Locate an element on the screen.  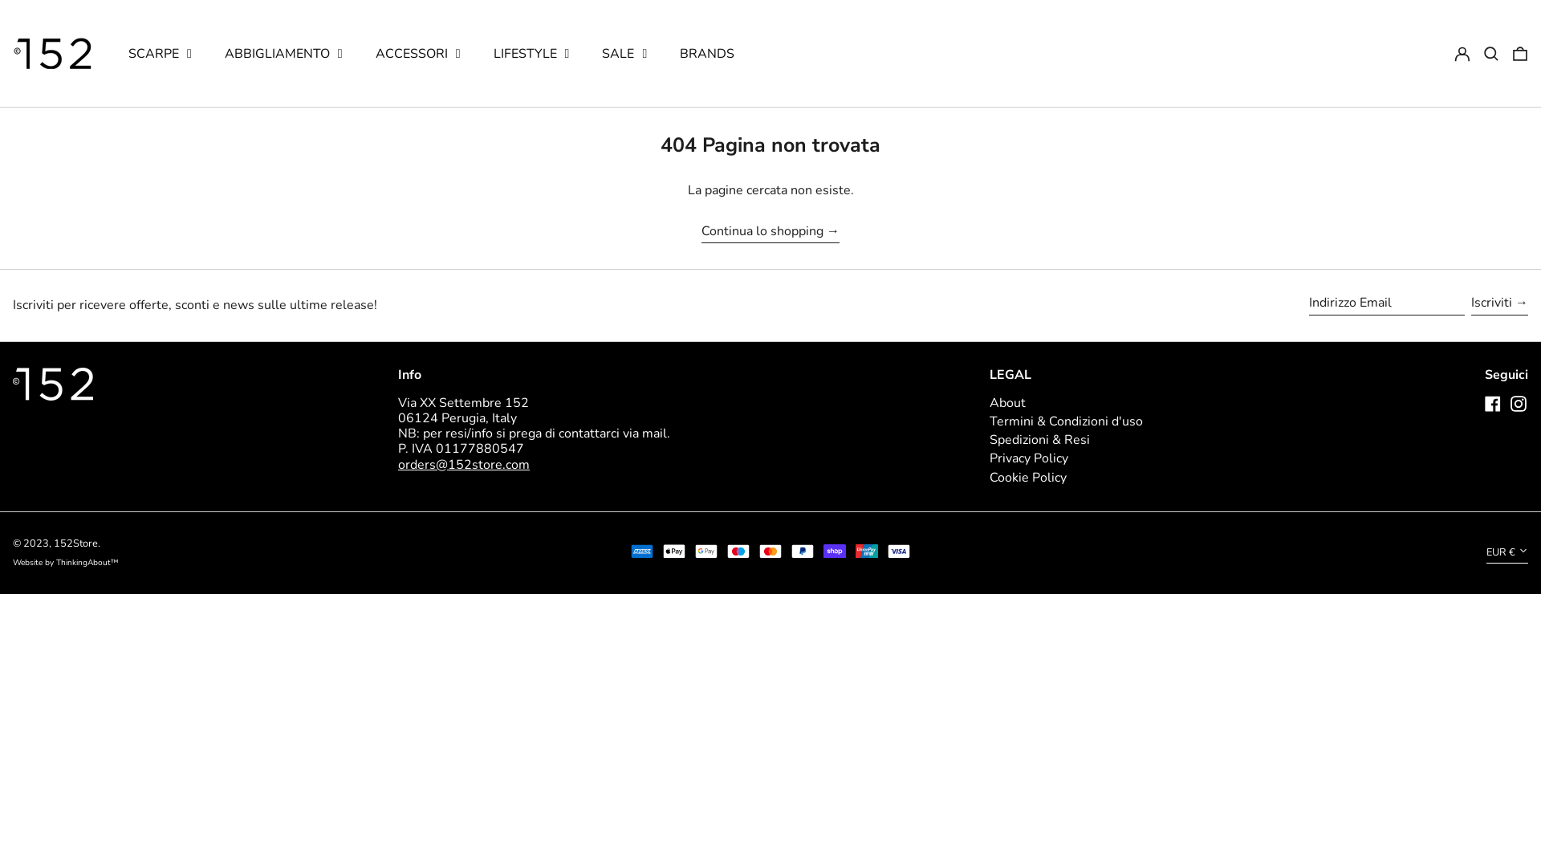
Cerca is located at coordinates (1491, 54).